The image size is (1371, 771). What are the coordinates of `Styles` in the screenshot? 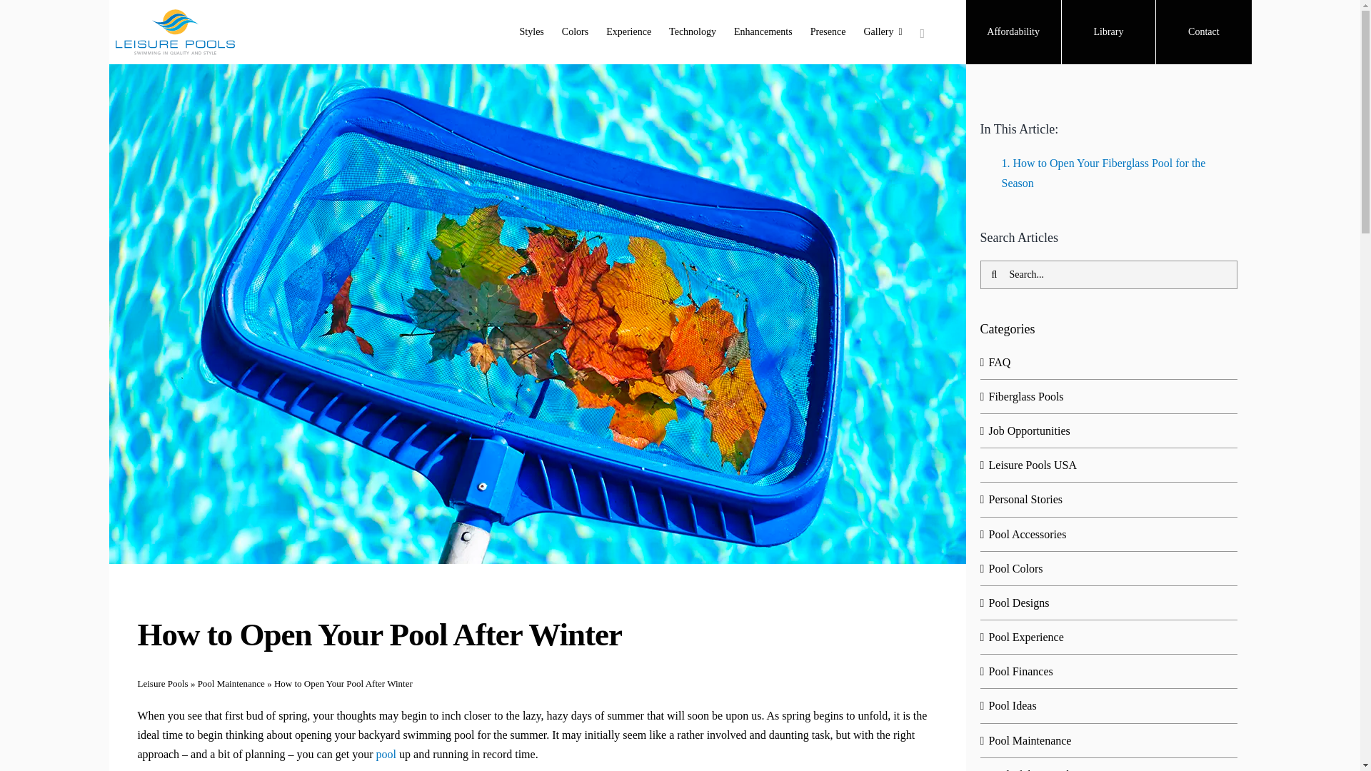 It's located at (531, 32).